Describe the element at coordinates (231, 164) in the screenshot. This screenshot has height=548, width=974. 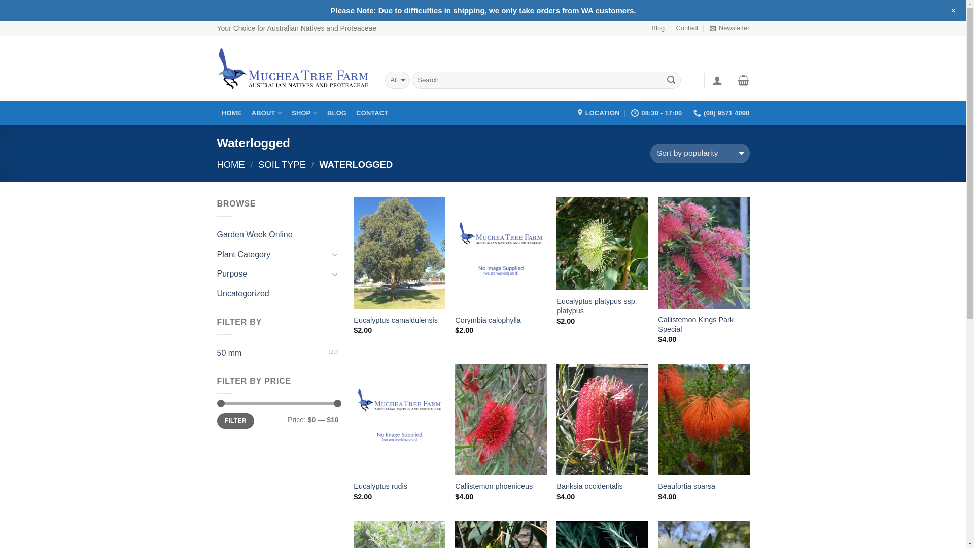
I see `HOME` at that location.